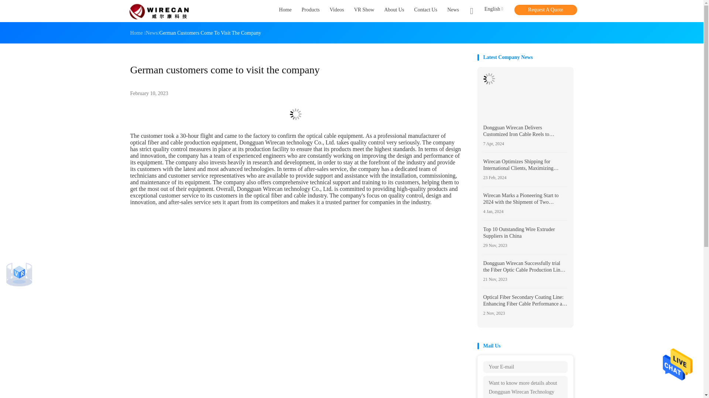 This screenshot has width=709, height=398. What do you see at coordinates (311, 11) in the screenshot?
I see `Products` at bounding box center [311, 11].